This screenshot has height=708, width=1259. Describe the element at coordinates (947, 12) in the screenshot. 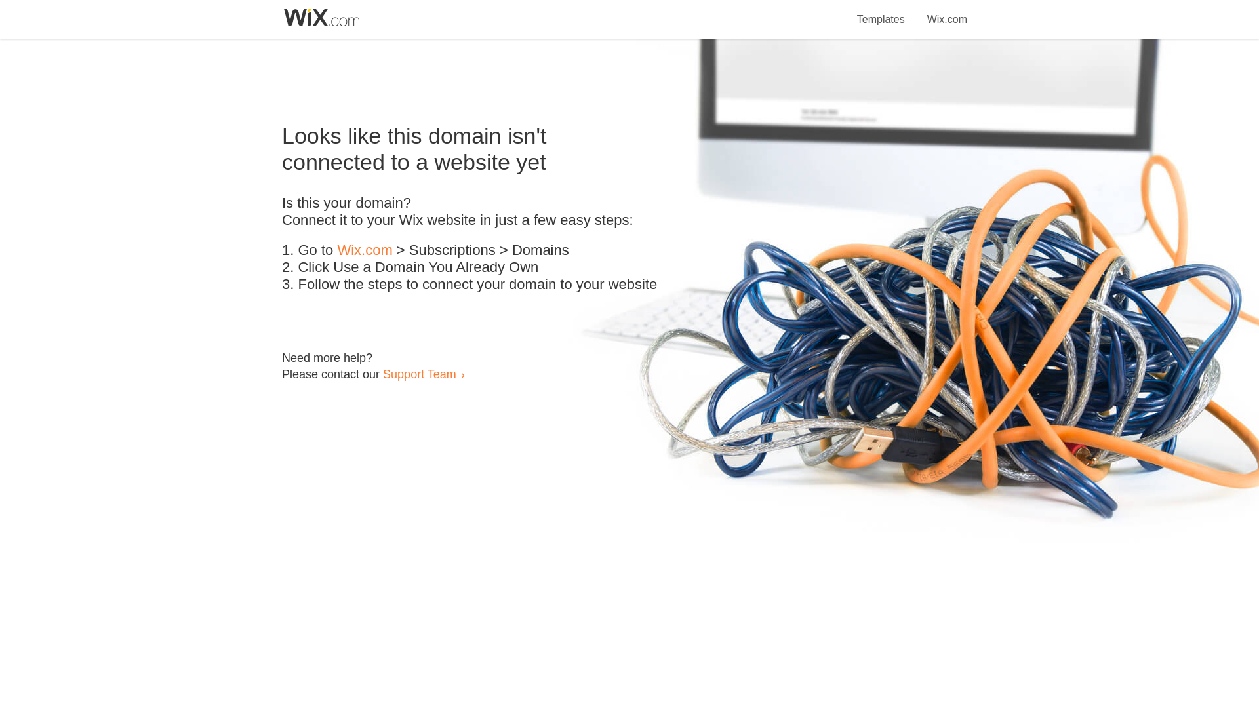

I see `Wix.com` at that location.